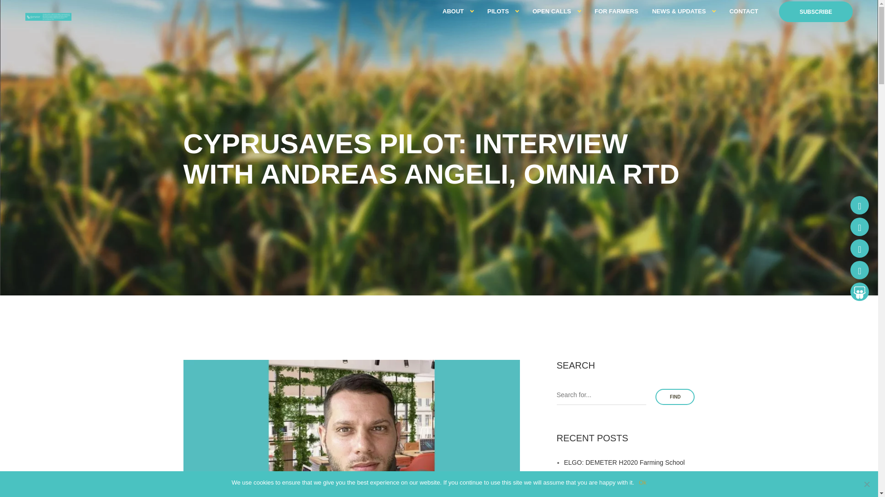 This screenshot has height=497, width=885. Describe the element at coordinates (625, 462) in the screenshot. I see `ELGO: DEMETER H2020 Farming School` at that location.